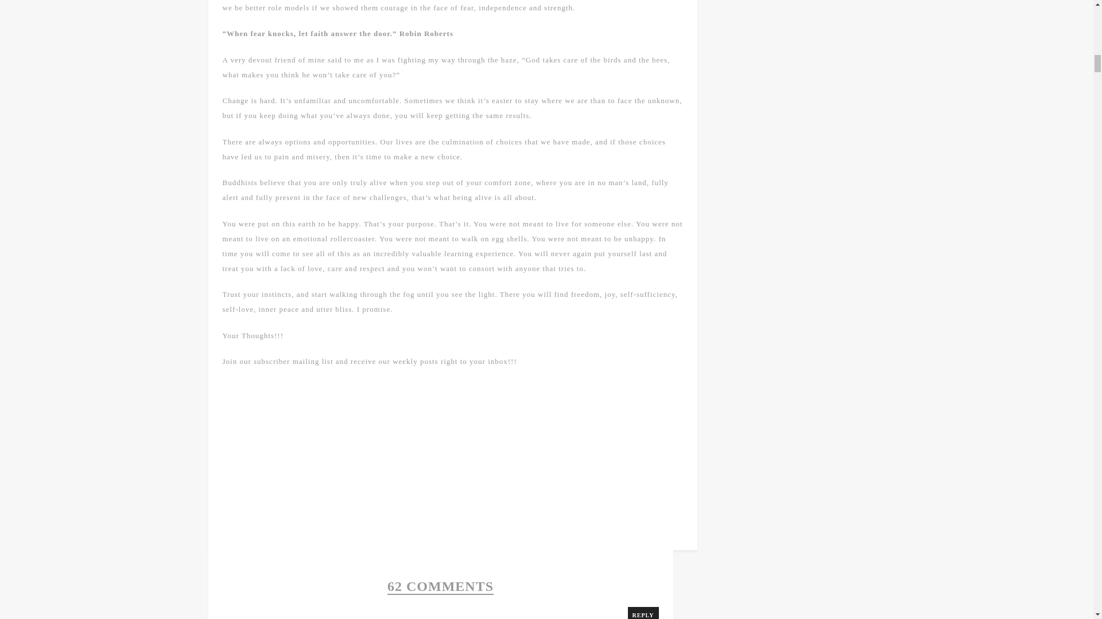 The width and height of the screenshot is (1102, 619). Describe the element at coordinates (643, 613) in the screenshot. I see `REPLY` at that location.